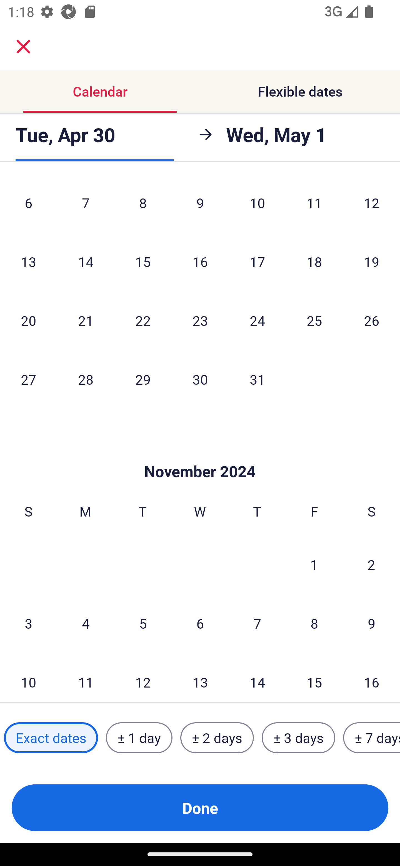 This screenshot has height=866, width=400. Describe the element at coordinates (143, 678) in the screenshot. I see `12 Tuesday, November 12, 2024` at that location.